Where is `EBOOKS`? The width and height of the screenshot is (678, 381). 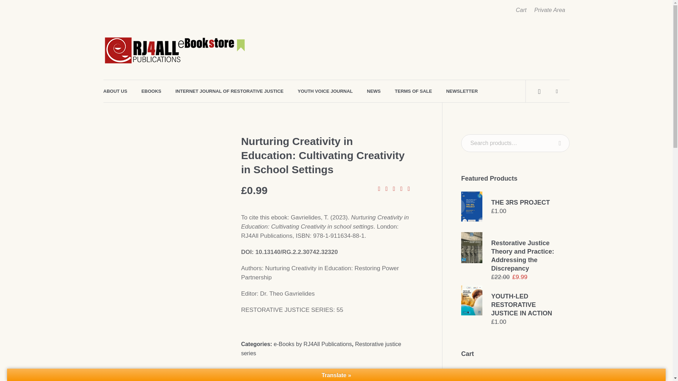 EBOOKS is located at coordinates (151, 91).